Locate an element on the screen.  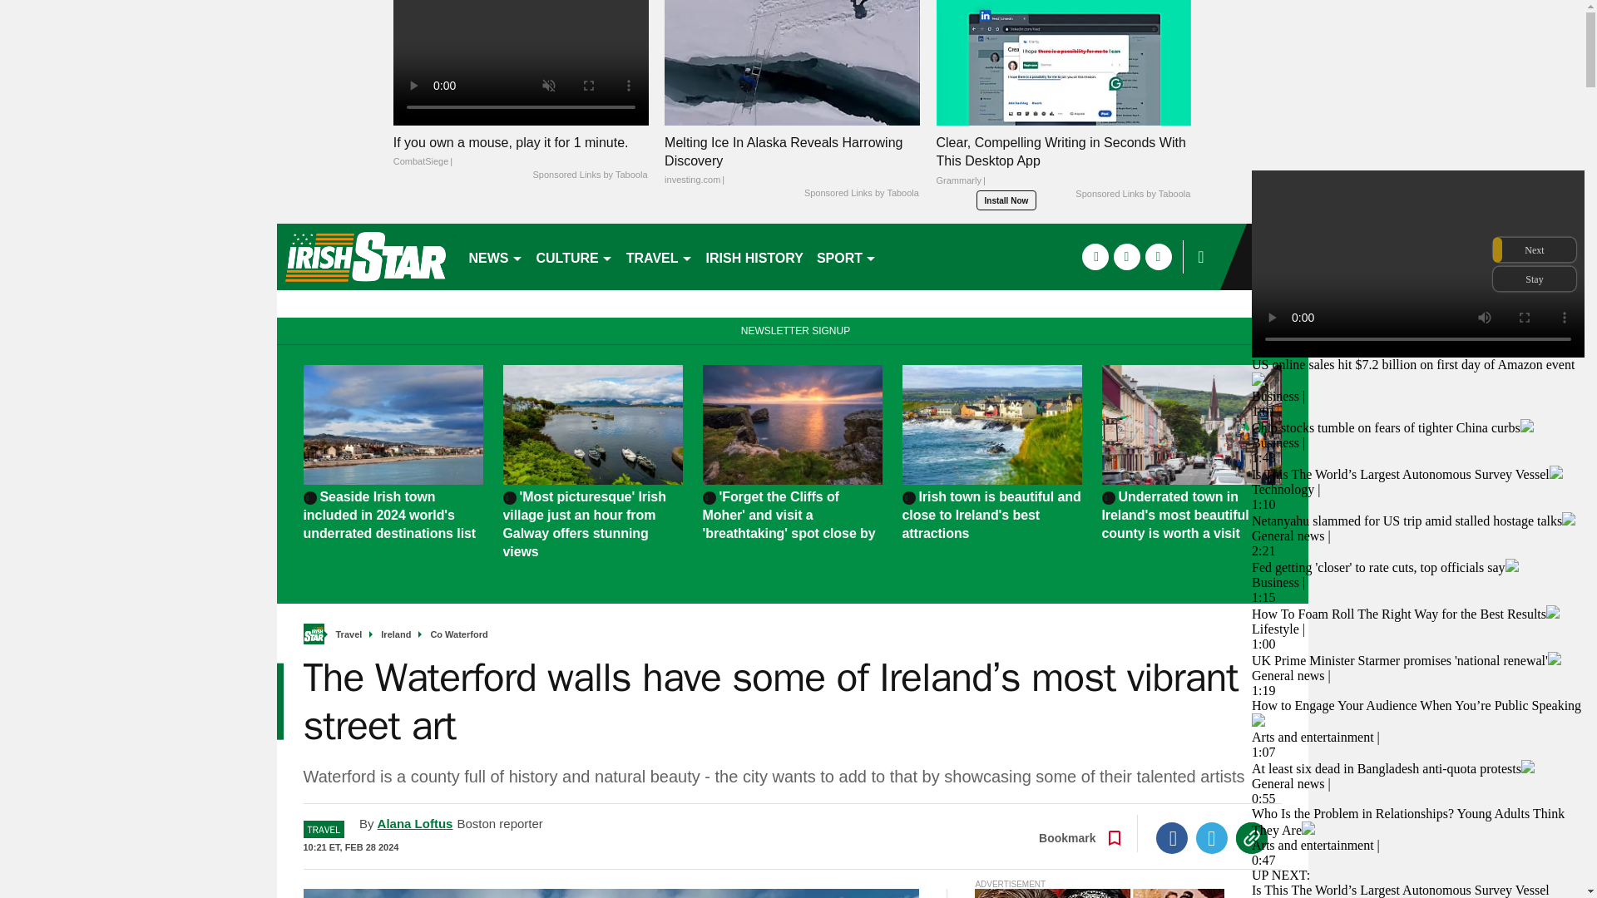
facebook is located at coordinates (1095, 256).